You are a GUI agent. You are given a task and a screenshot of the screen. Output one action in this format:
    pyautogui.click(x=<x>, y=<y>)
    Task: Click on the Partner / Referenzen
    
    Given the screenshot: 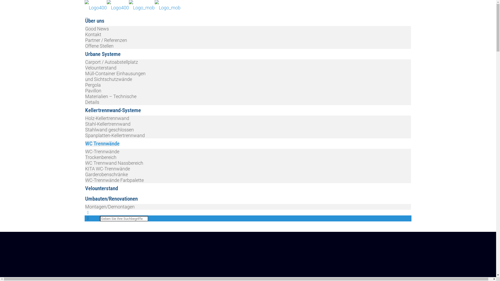 What is the action you would take?
    pyautogui.click(x=106, y=40)
    